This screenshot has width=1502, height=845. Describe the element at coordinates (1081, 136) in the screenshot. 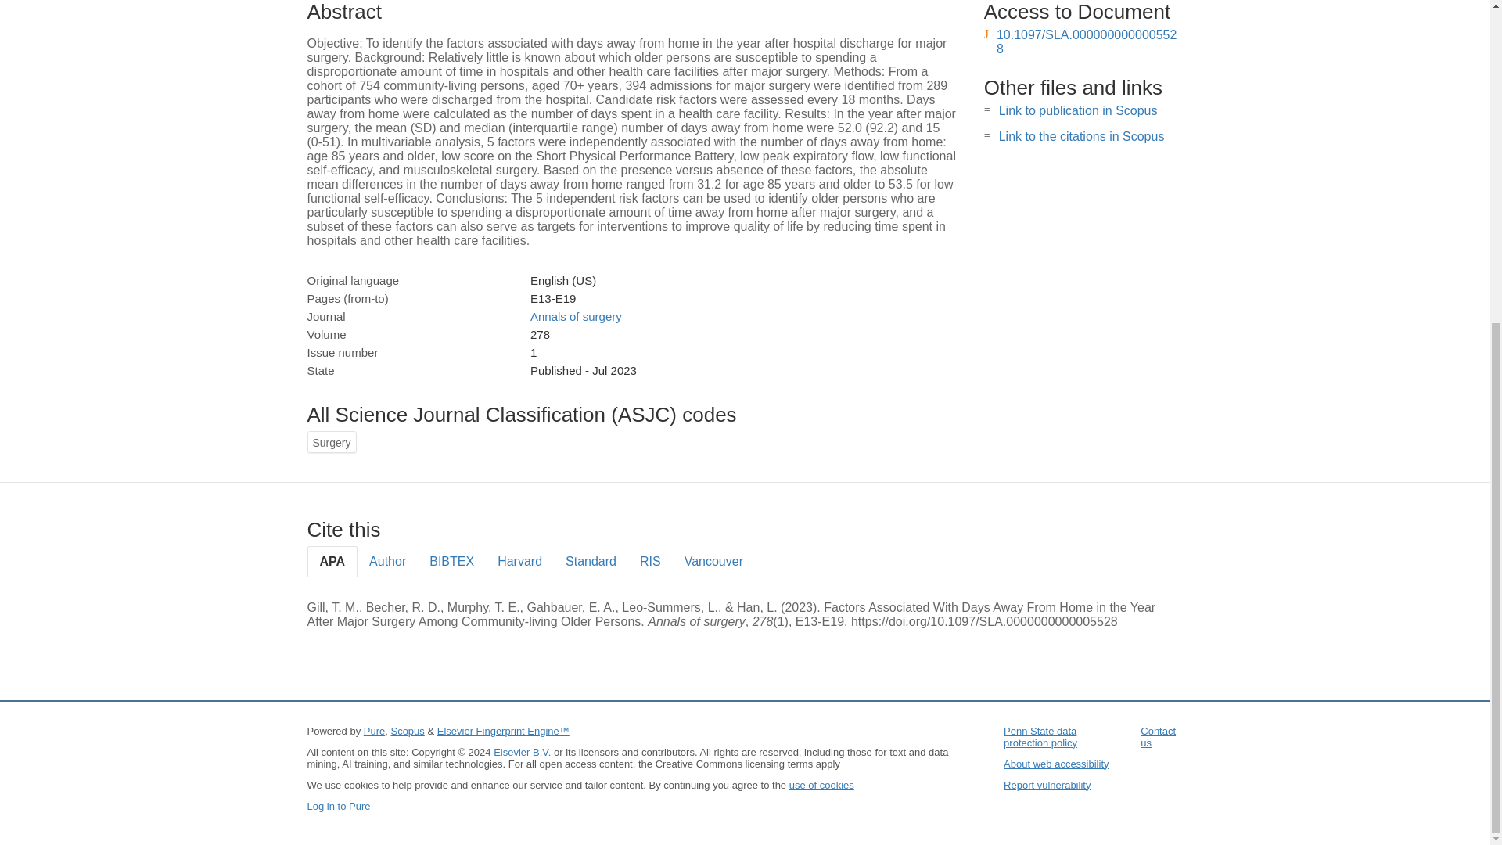

I see `Link to the citations in Scopus` at that location.